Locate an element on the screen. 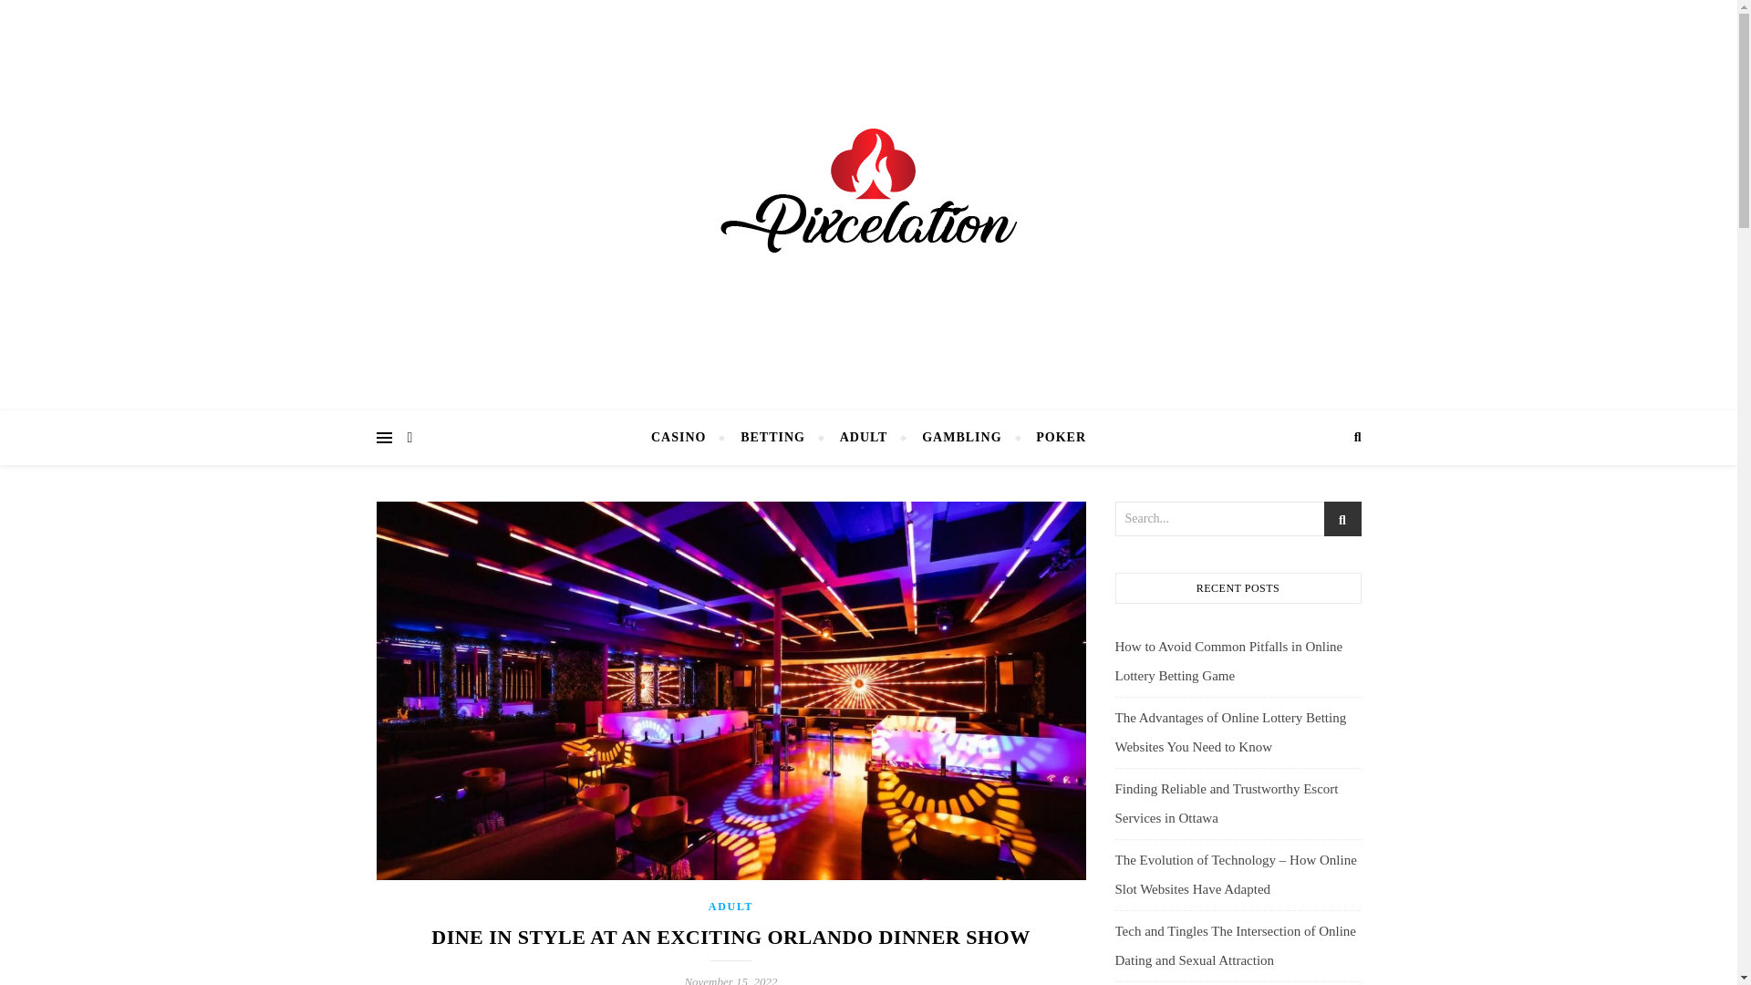 The height and width of the screenshot is (985, 1751). CASINO is located at coordinates (686, 438).